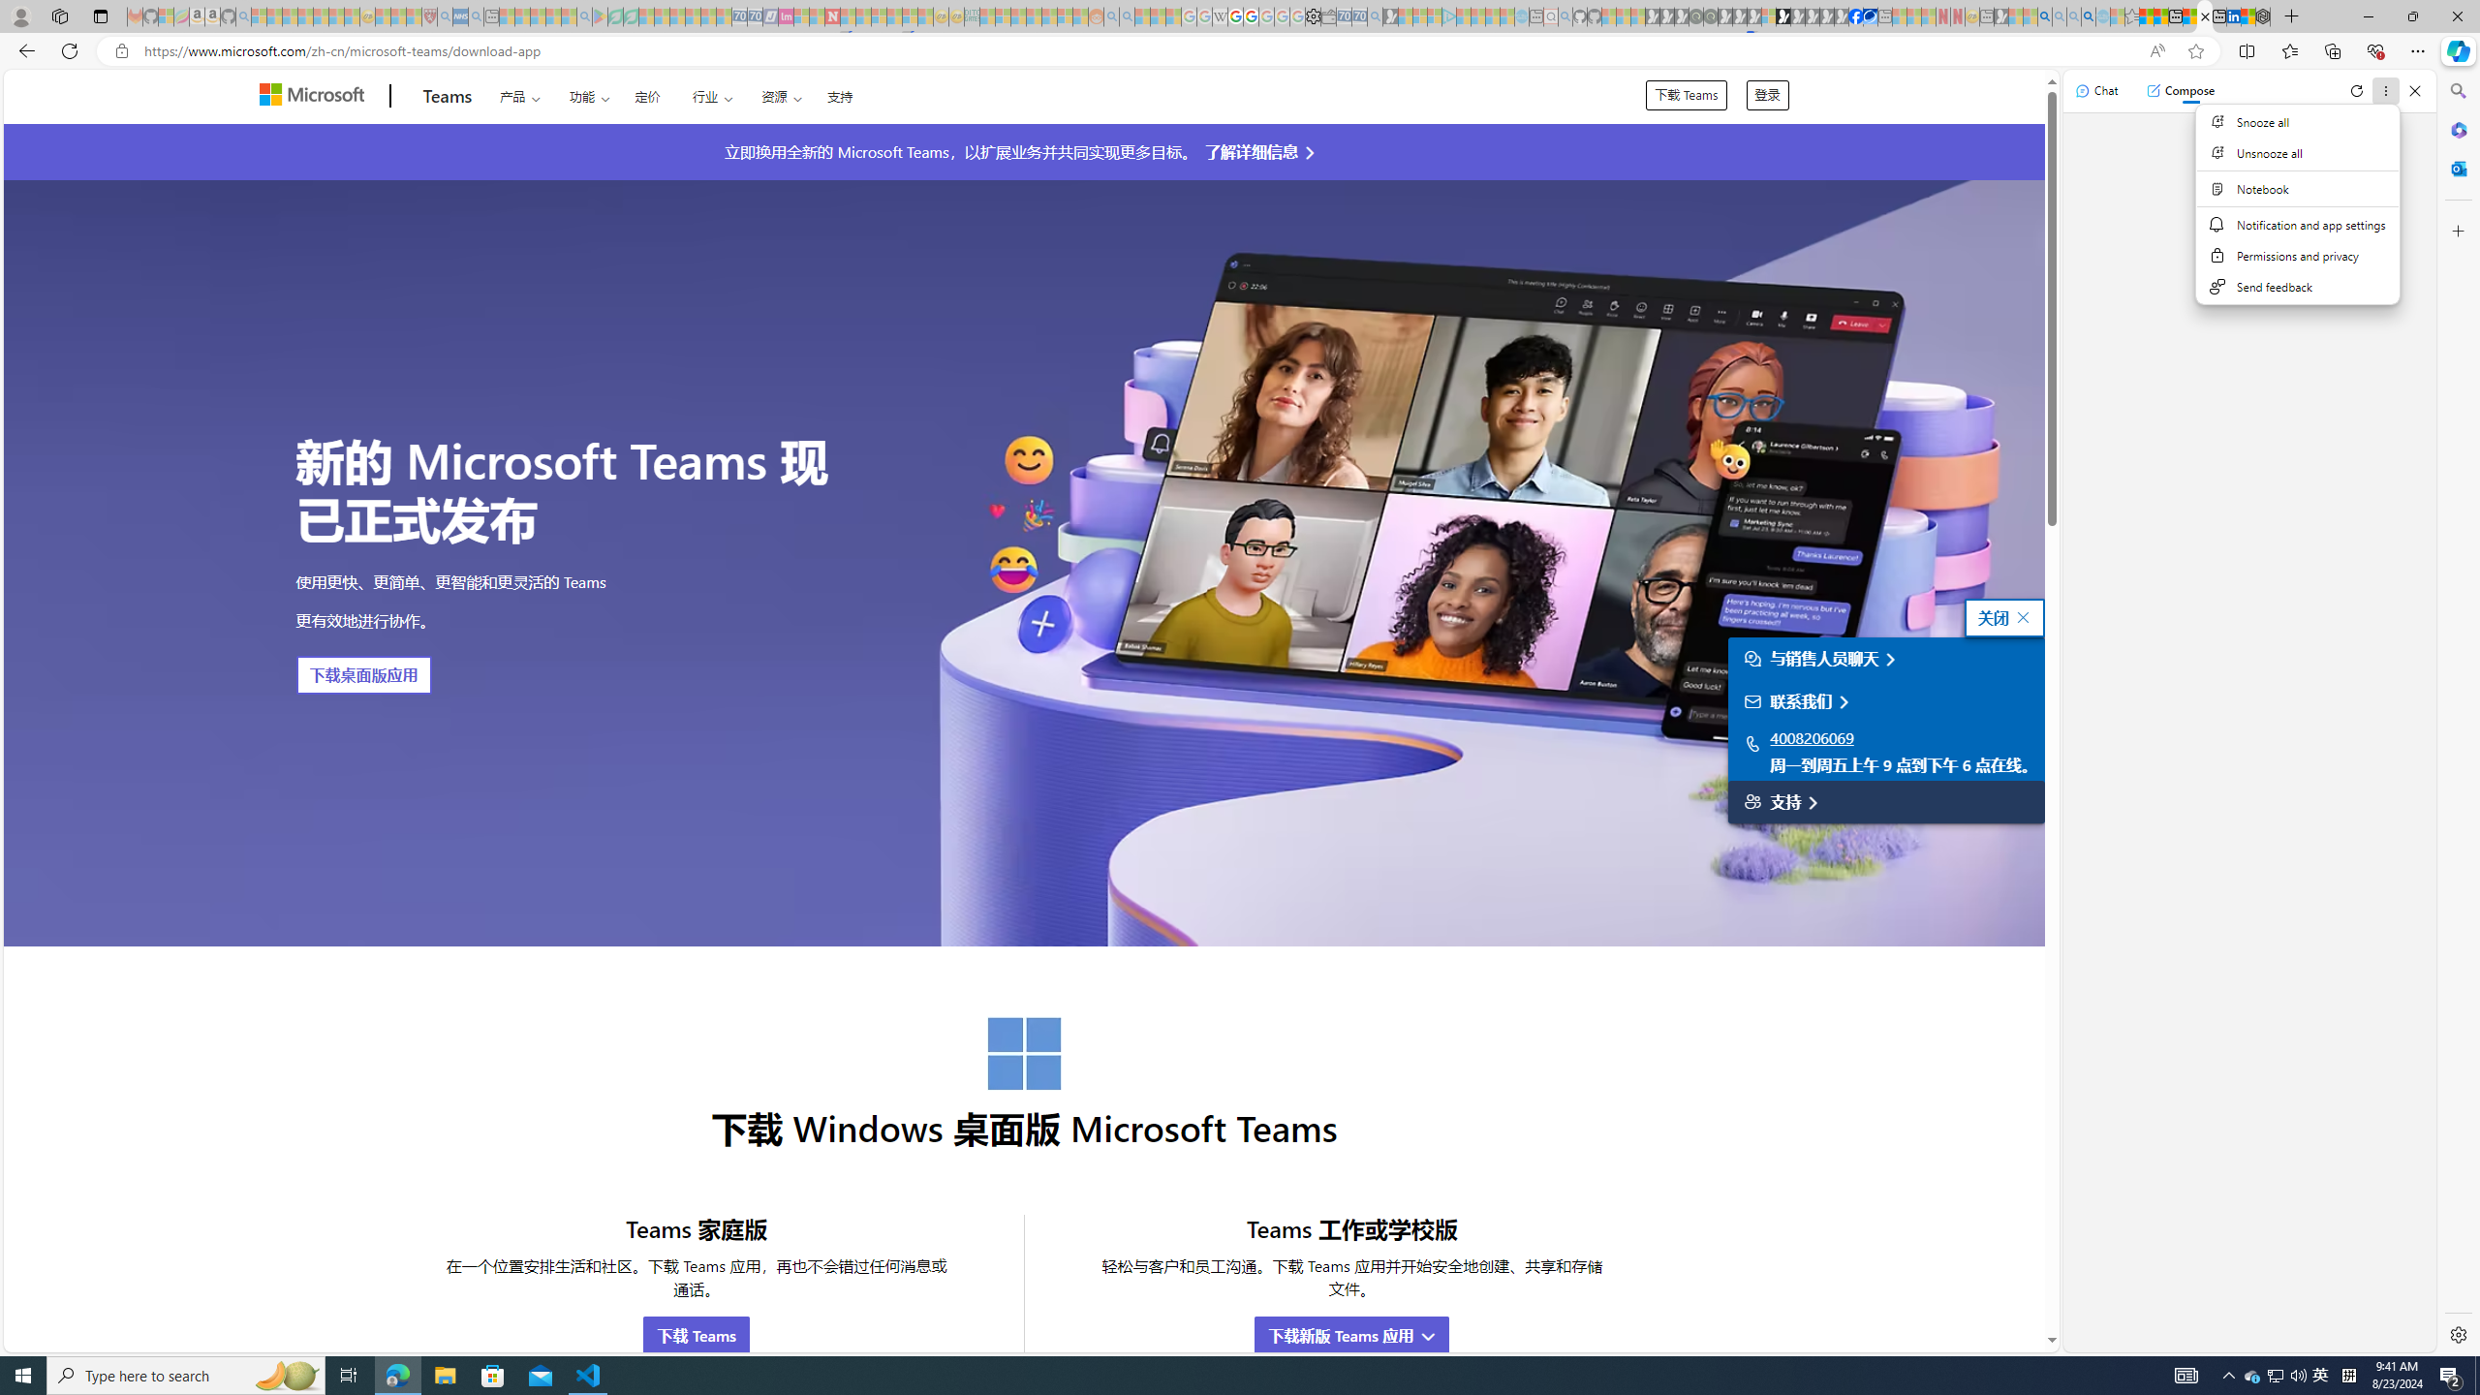 Image resolution: width=2480 pixels, height=1395 pixels. Describe the element at coordinates (1521, 16) in the screenshot. I see `Home | Sky Blue Bikes - Sky Blue Bikes - Sleeping` at that location.